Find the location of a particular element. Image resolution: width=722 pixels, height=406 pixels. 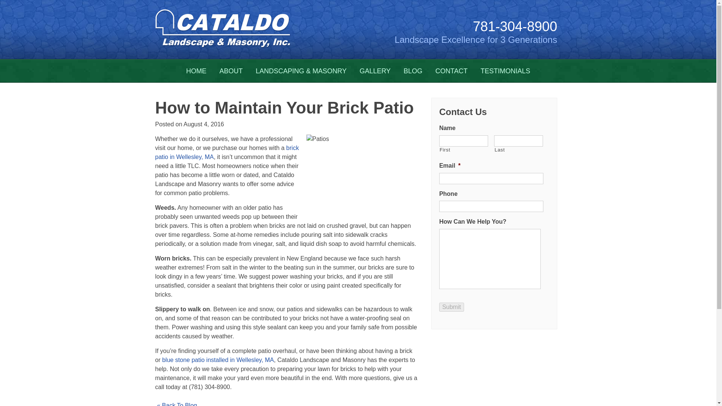

GALLERY is located at coordinates (375, 71).